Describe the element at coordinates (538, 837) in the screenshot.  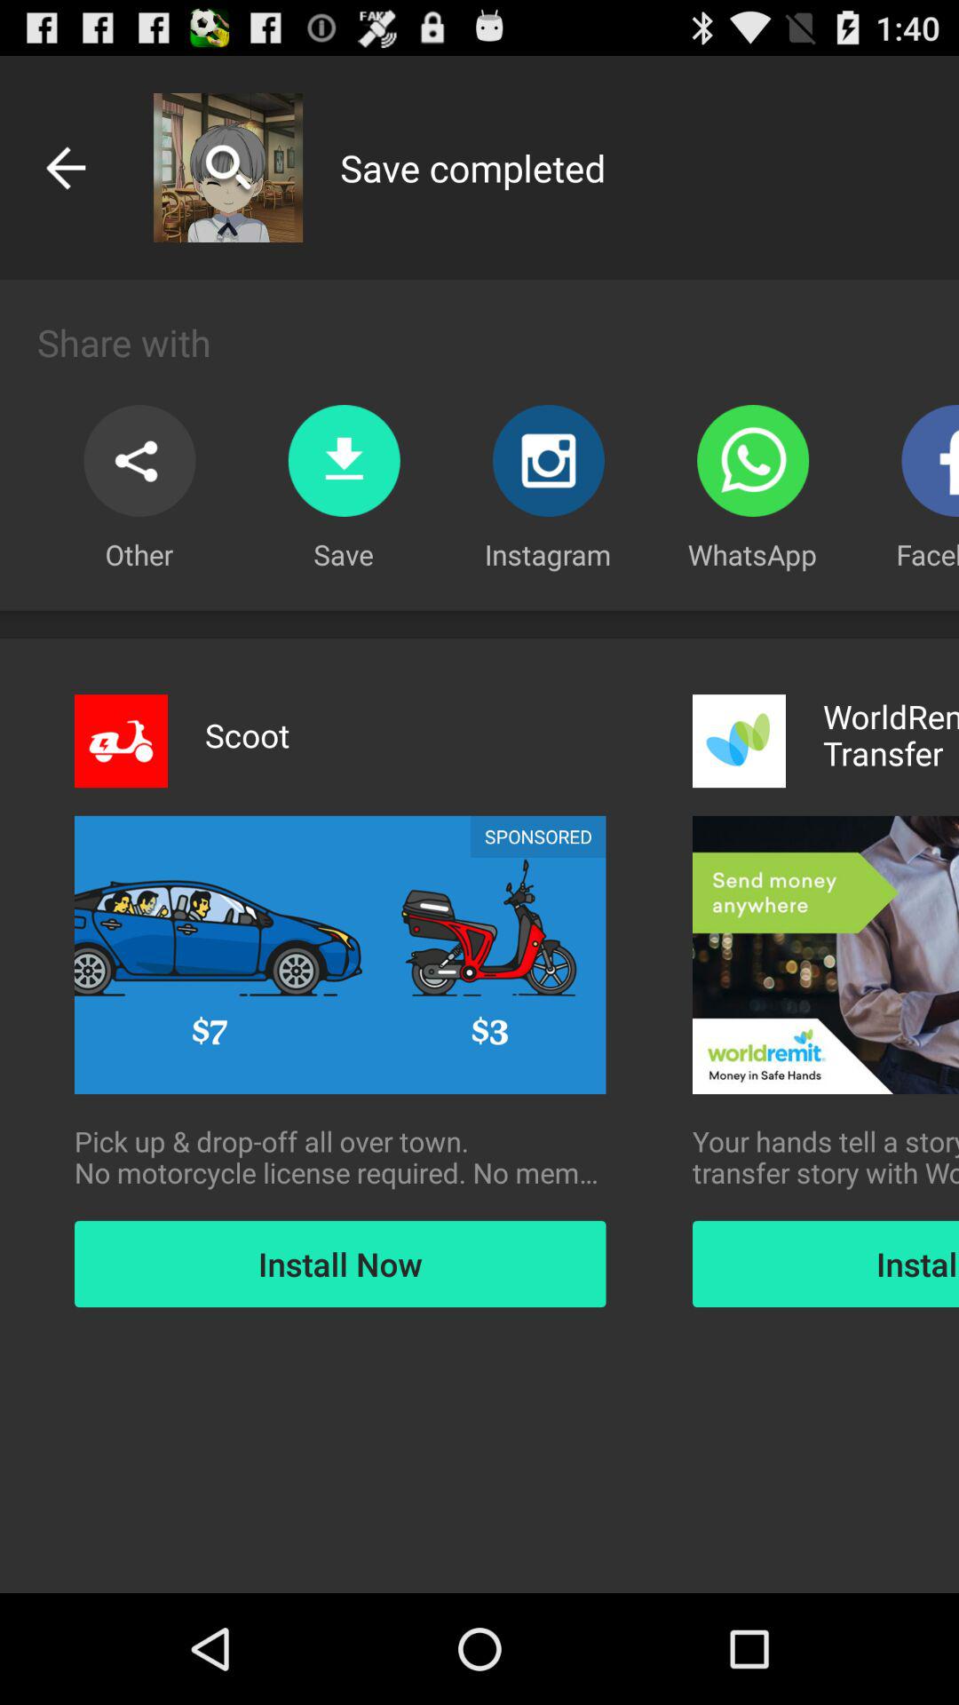
I see `tap sponsored icon` at that location.